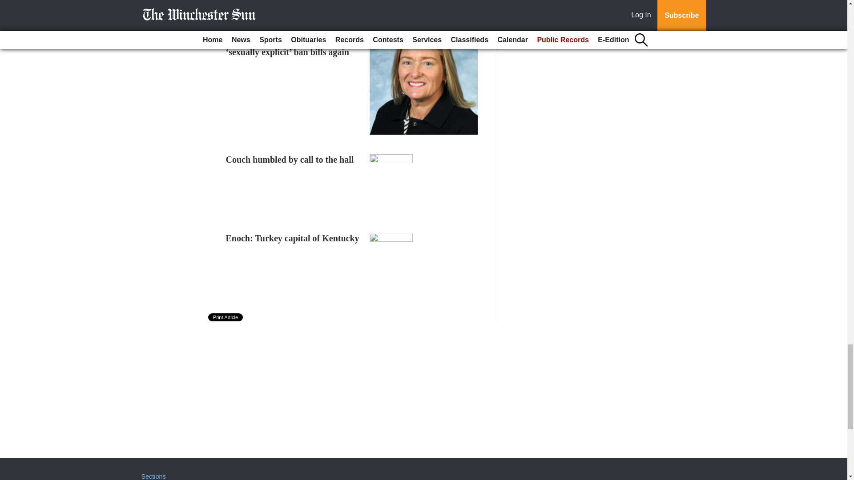 Image resolution: width=854 pixels, height=480 pixels. What do you see at coordinates (290, 159) in the screenshot?
I see `Couch humbled by call to the hall` at bounding box center [290, 159].